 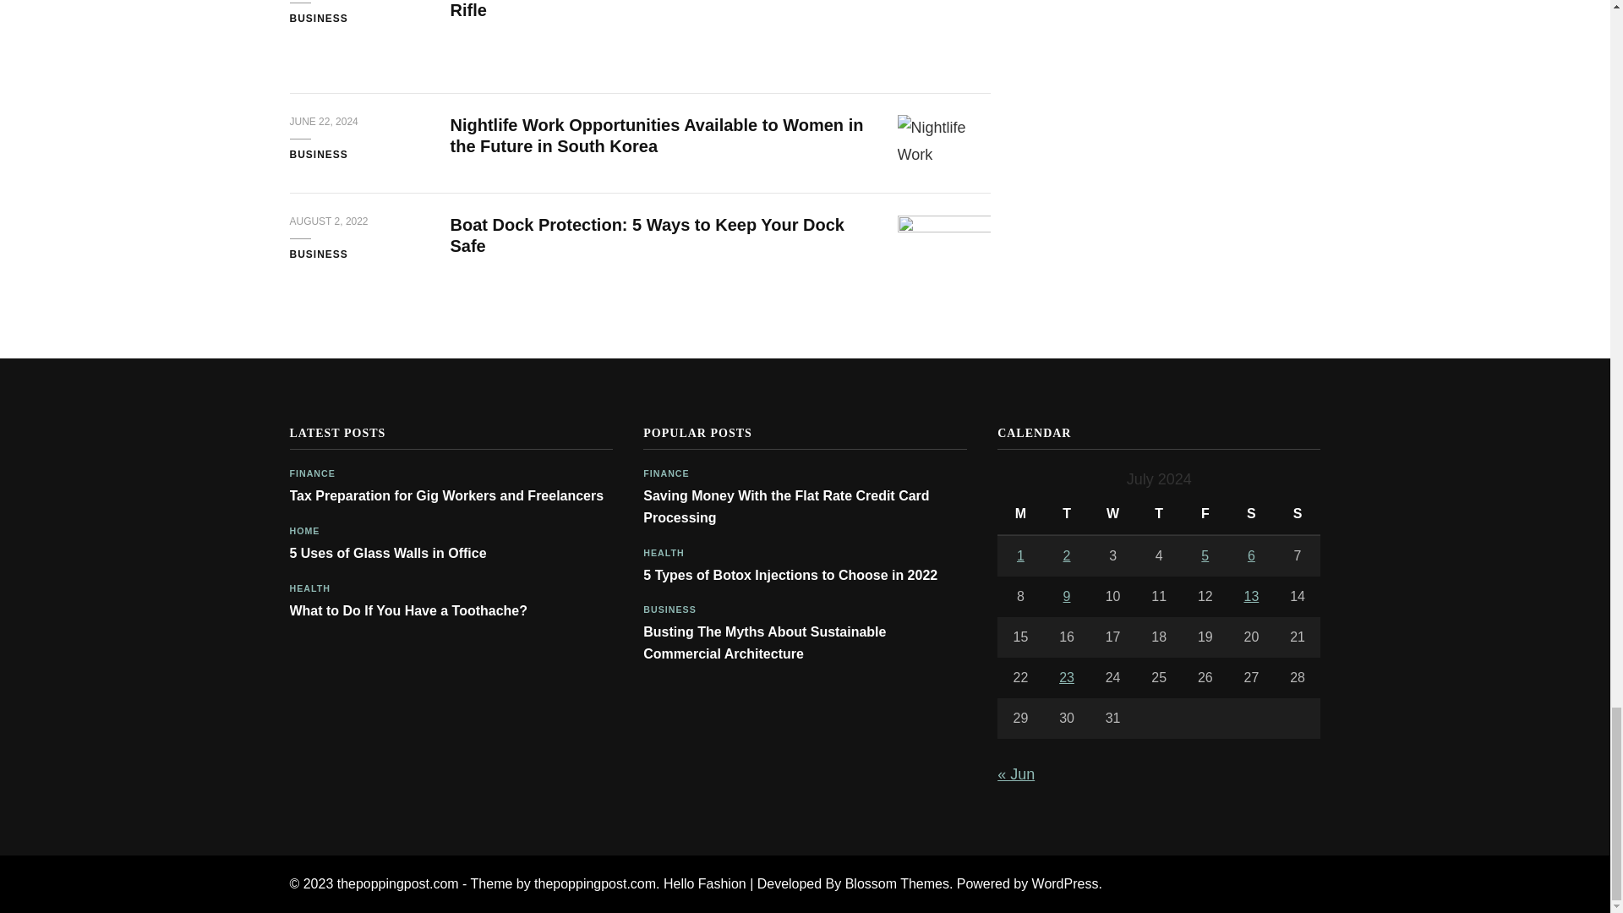 What do you see at coordinates (1160, 514) in the screenshot?
I see `Thursday` at bounding box center [1160, 514].